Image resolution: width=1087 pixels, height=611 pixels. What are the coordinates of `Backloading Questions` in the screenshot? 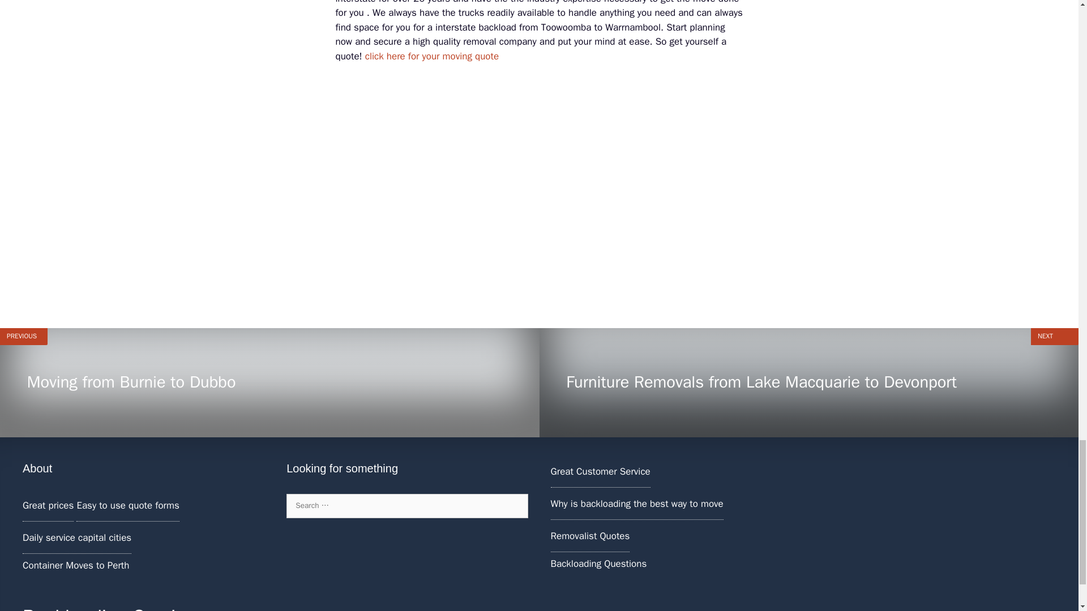 It's located at (589, 536).